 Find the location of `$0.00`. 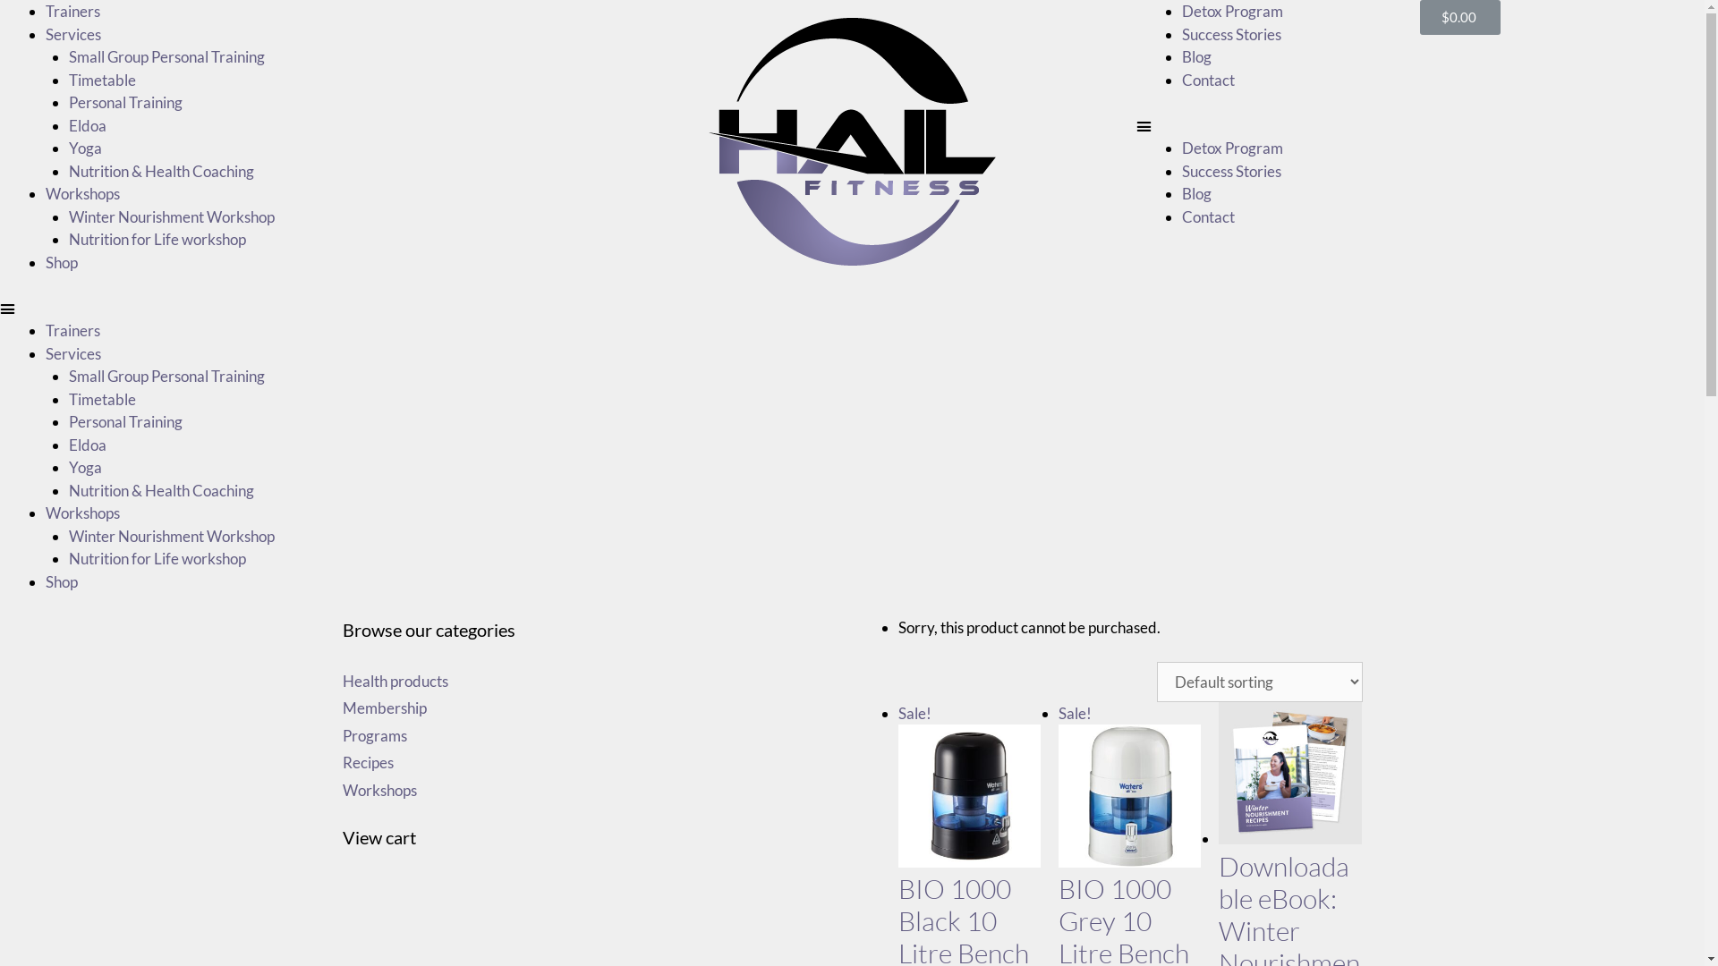

$0.00 is located at coordinates (1460, 17).